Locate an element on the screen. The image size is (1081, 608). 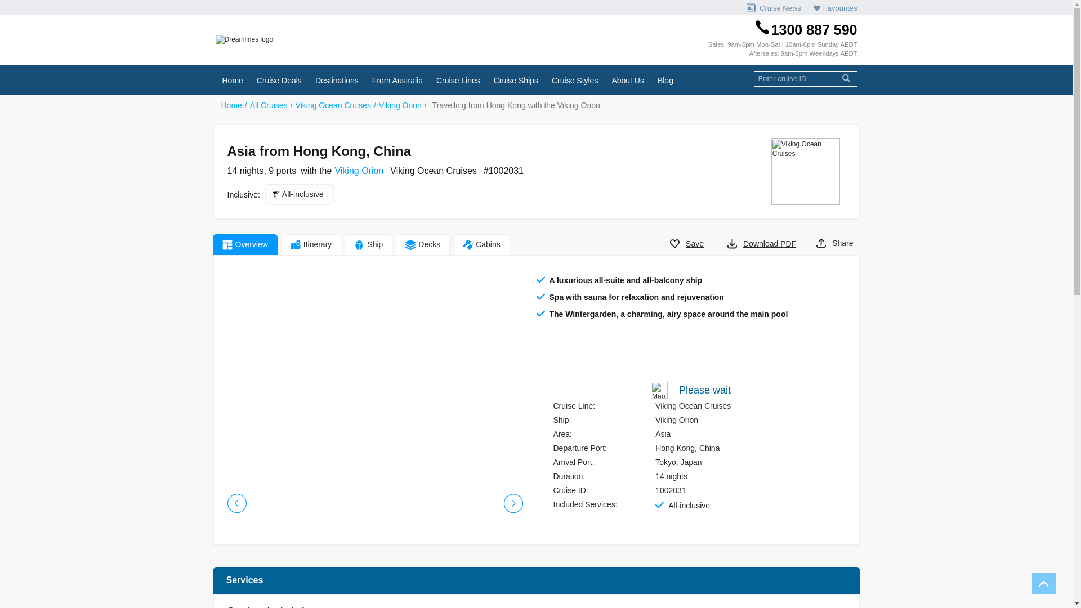
Home is located at coordinates (232, 81).